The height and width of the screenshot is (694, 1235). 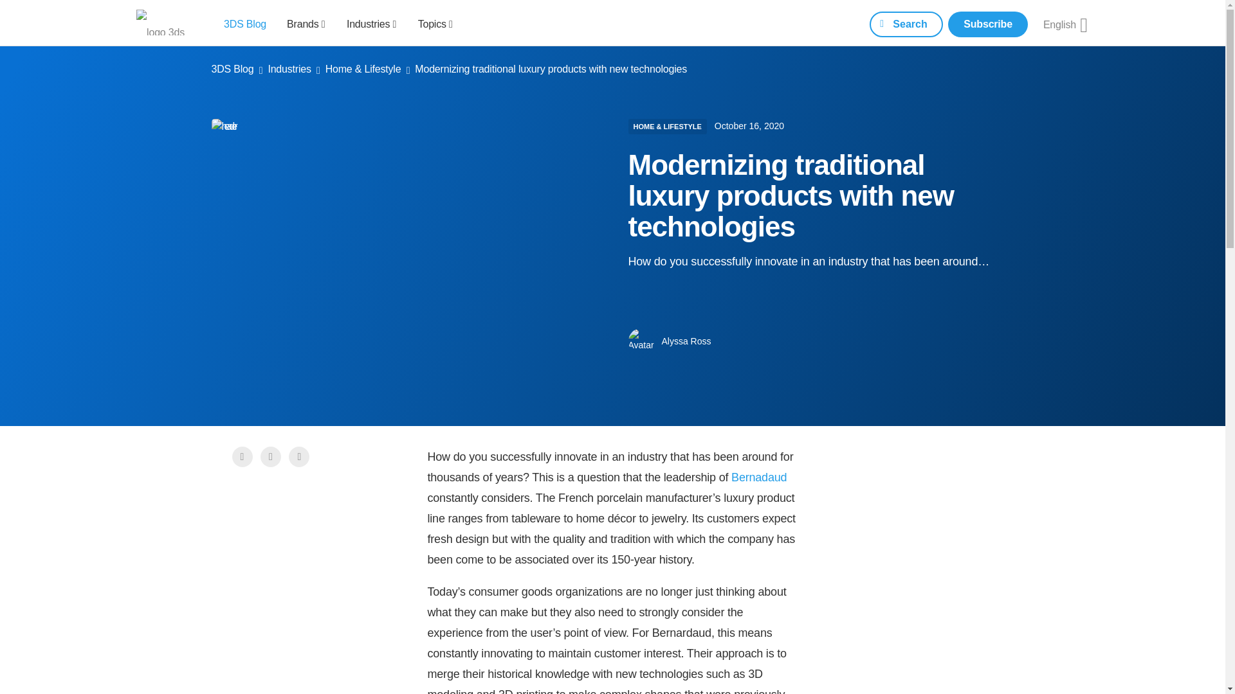 What do you see at coordinates (271, 456) in the screenshot?
I see `Share on Twitter` at bounding box center [271, 456].